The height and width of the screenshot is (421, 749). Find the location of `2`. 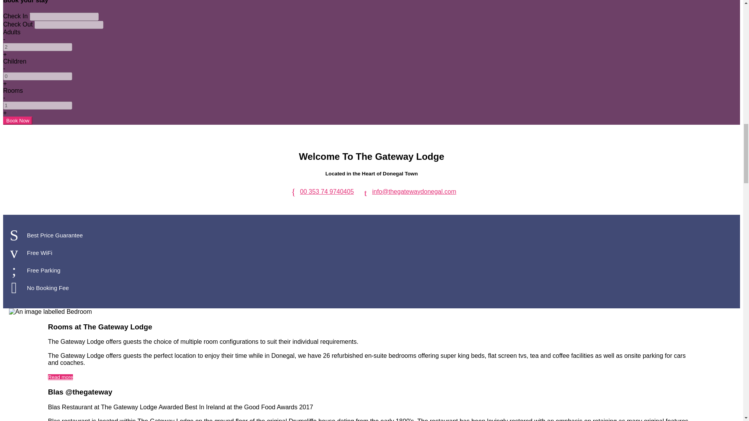

2 is located at coordinates (37, 47).